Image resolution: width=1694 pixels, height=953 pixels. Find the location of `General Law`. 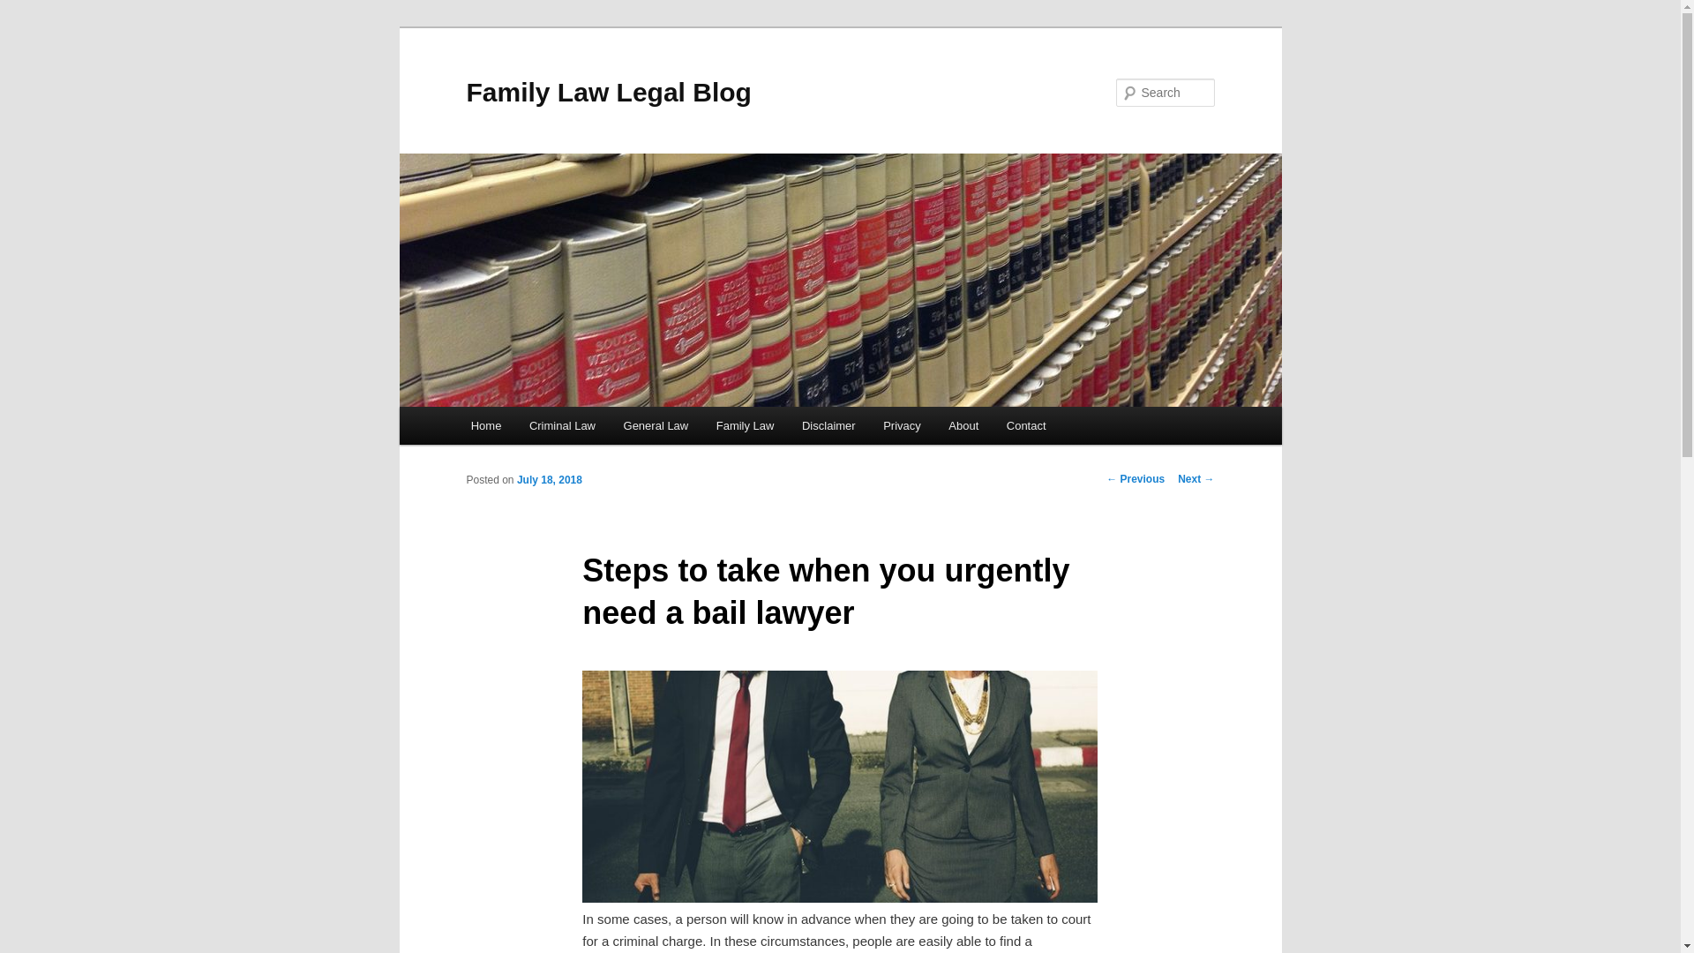

General Law is located at coordinates (656, 425).